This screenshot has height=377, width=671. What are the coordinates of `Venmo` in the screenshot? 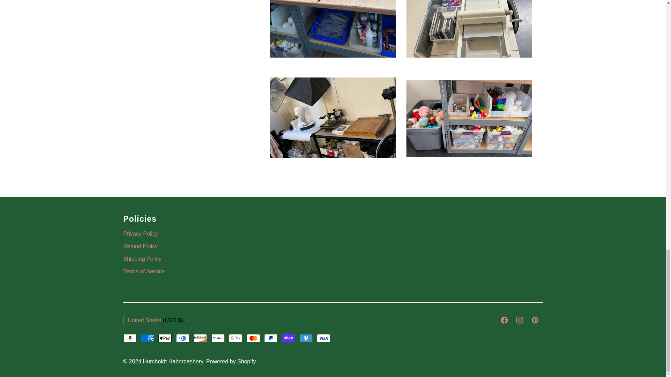 It's located at (306, 338).